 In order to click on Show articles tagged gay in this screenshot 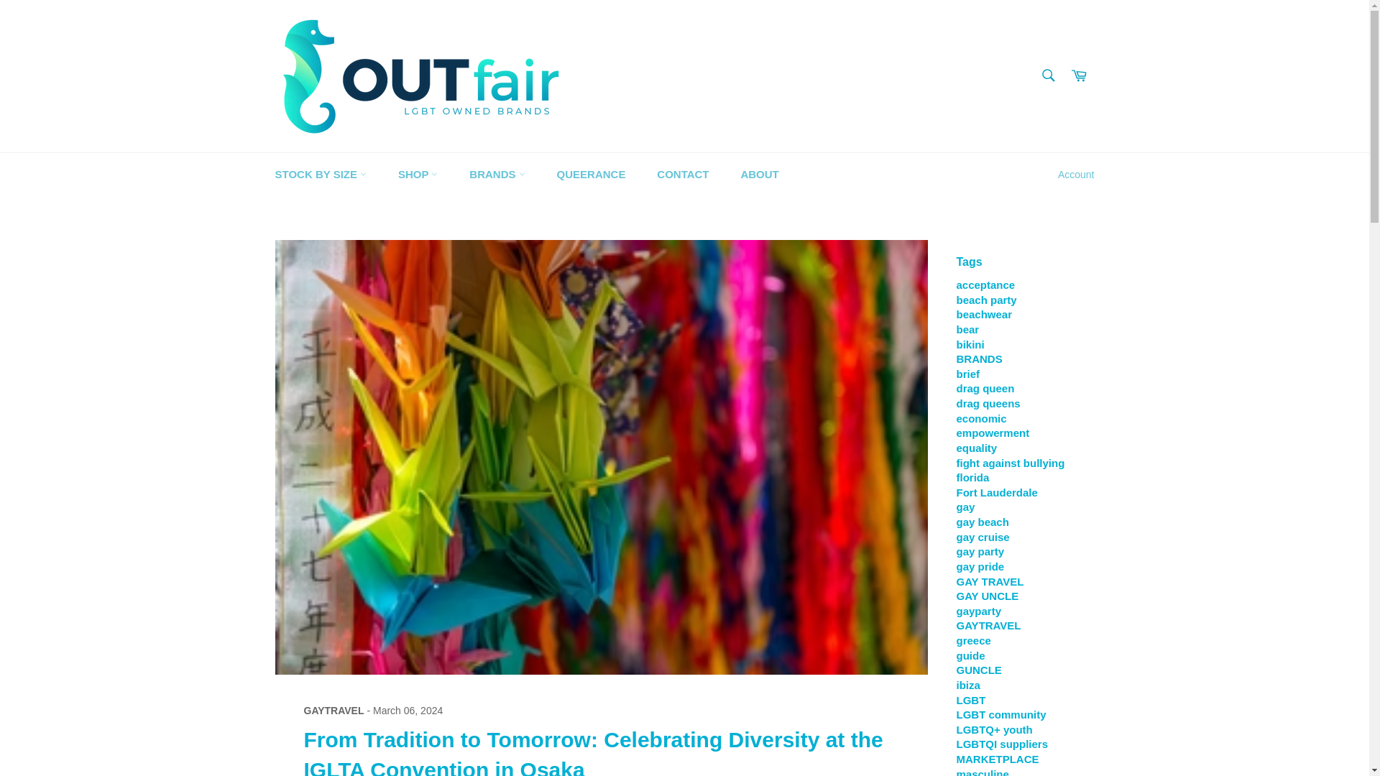, I will do `click(965, 506)`.